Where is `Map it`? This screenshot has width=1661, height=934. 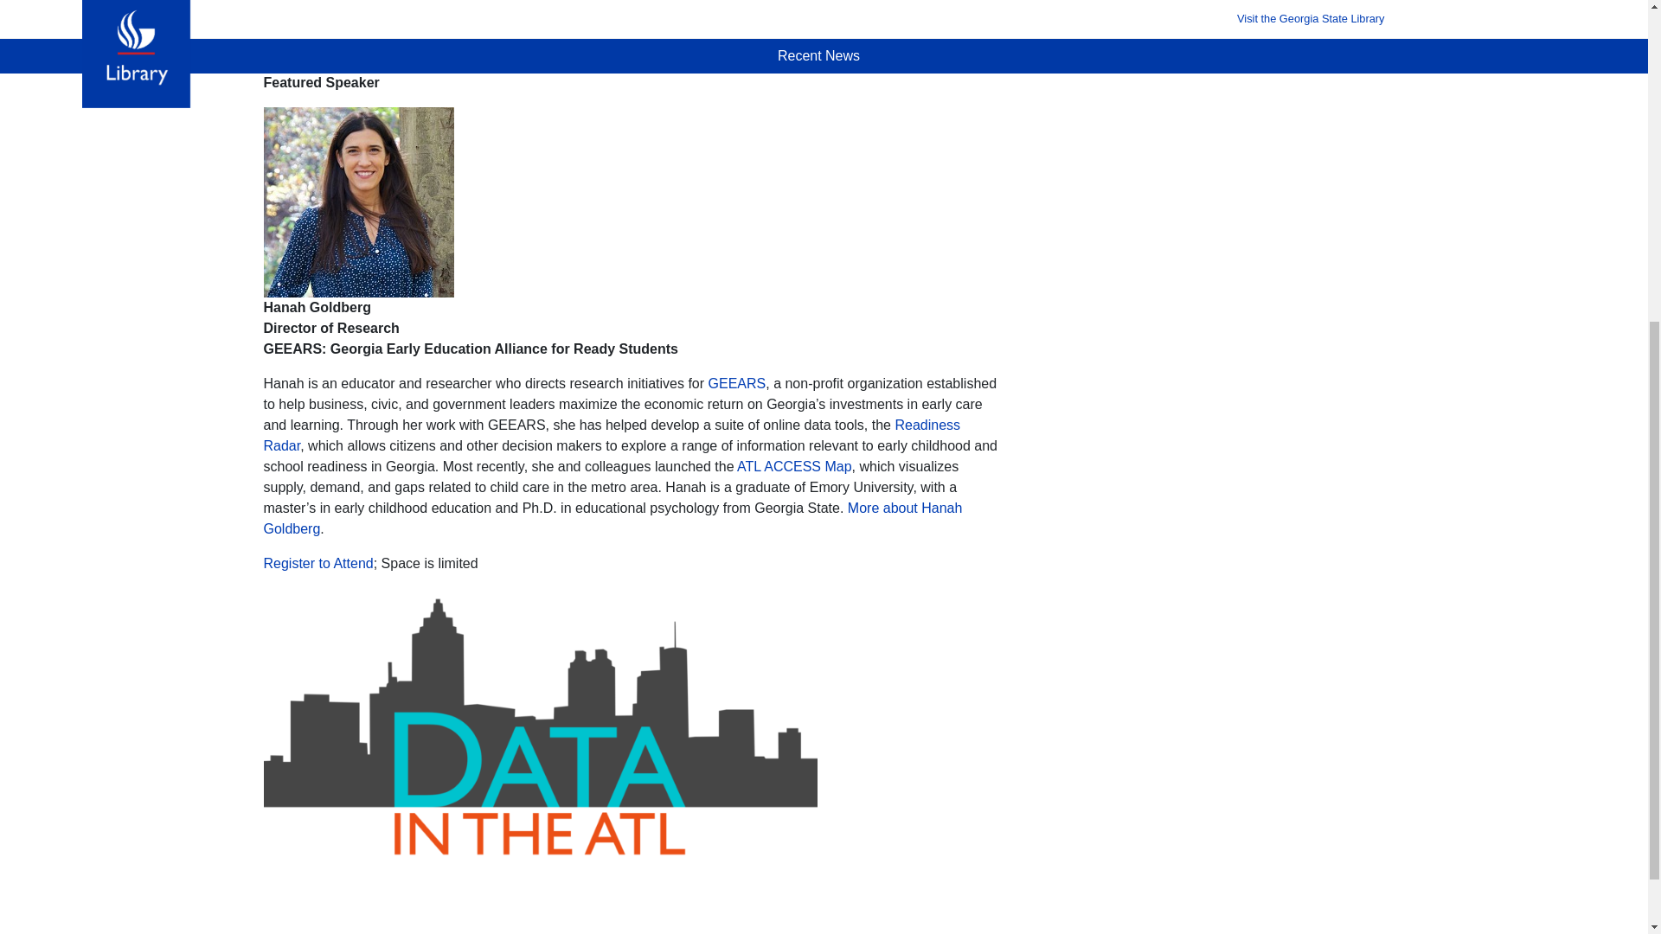 Map it is located at coordinates (328, 48).